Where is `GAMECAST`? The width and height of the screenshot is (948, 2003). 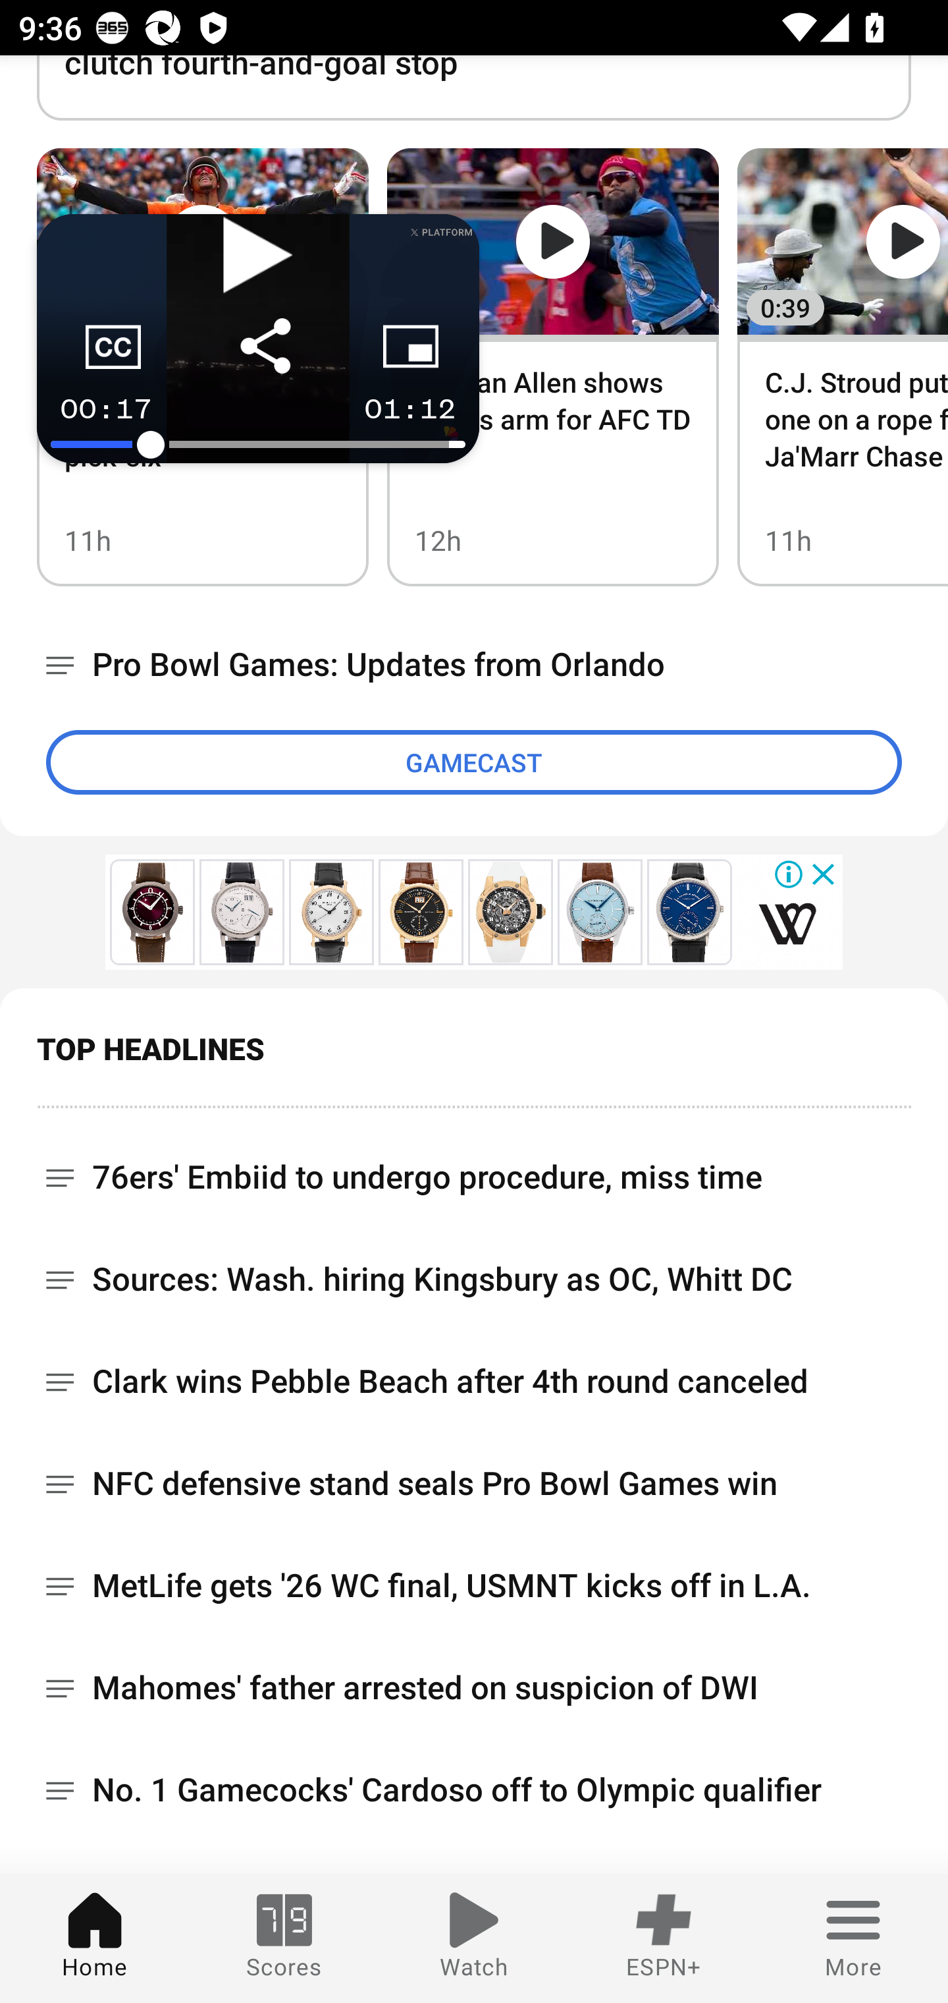
GAMECAST is located at coordinates (474, 762).